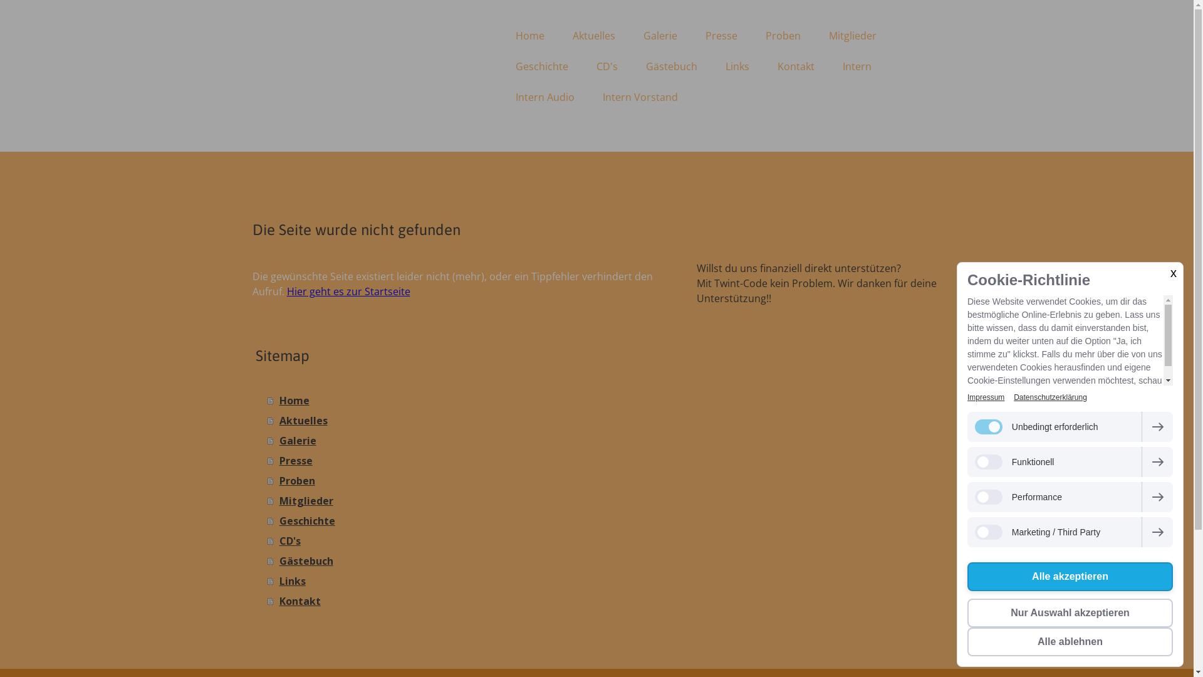 This screenshot has width=1203, height=677. I want to click on Links, so click(470, 581).